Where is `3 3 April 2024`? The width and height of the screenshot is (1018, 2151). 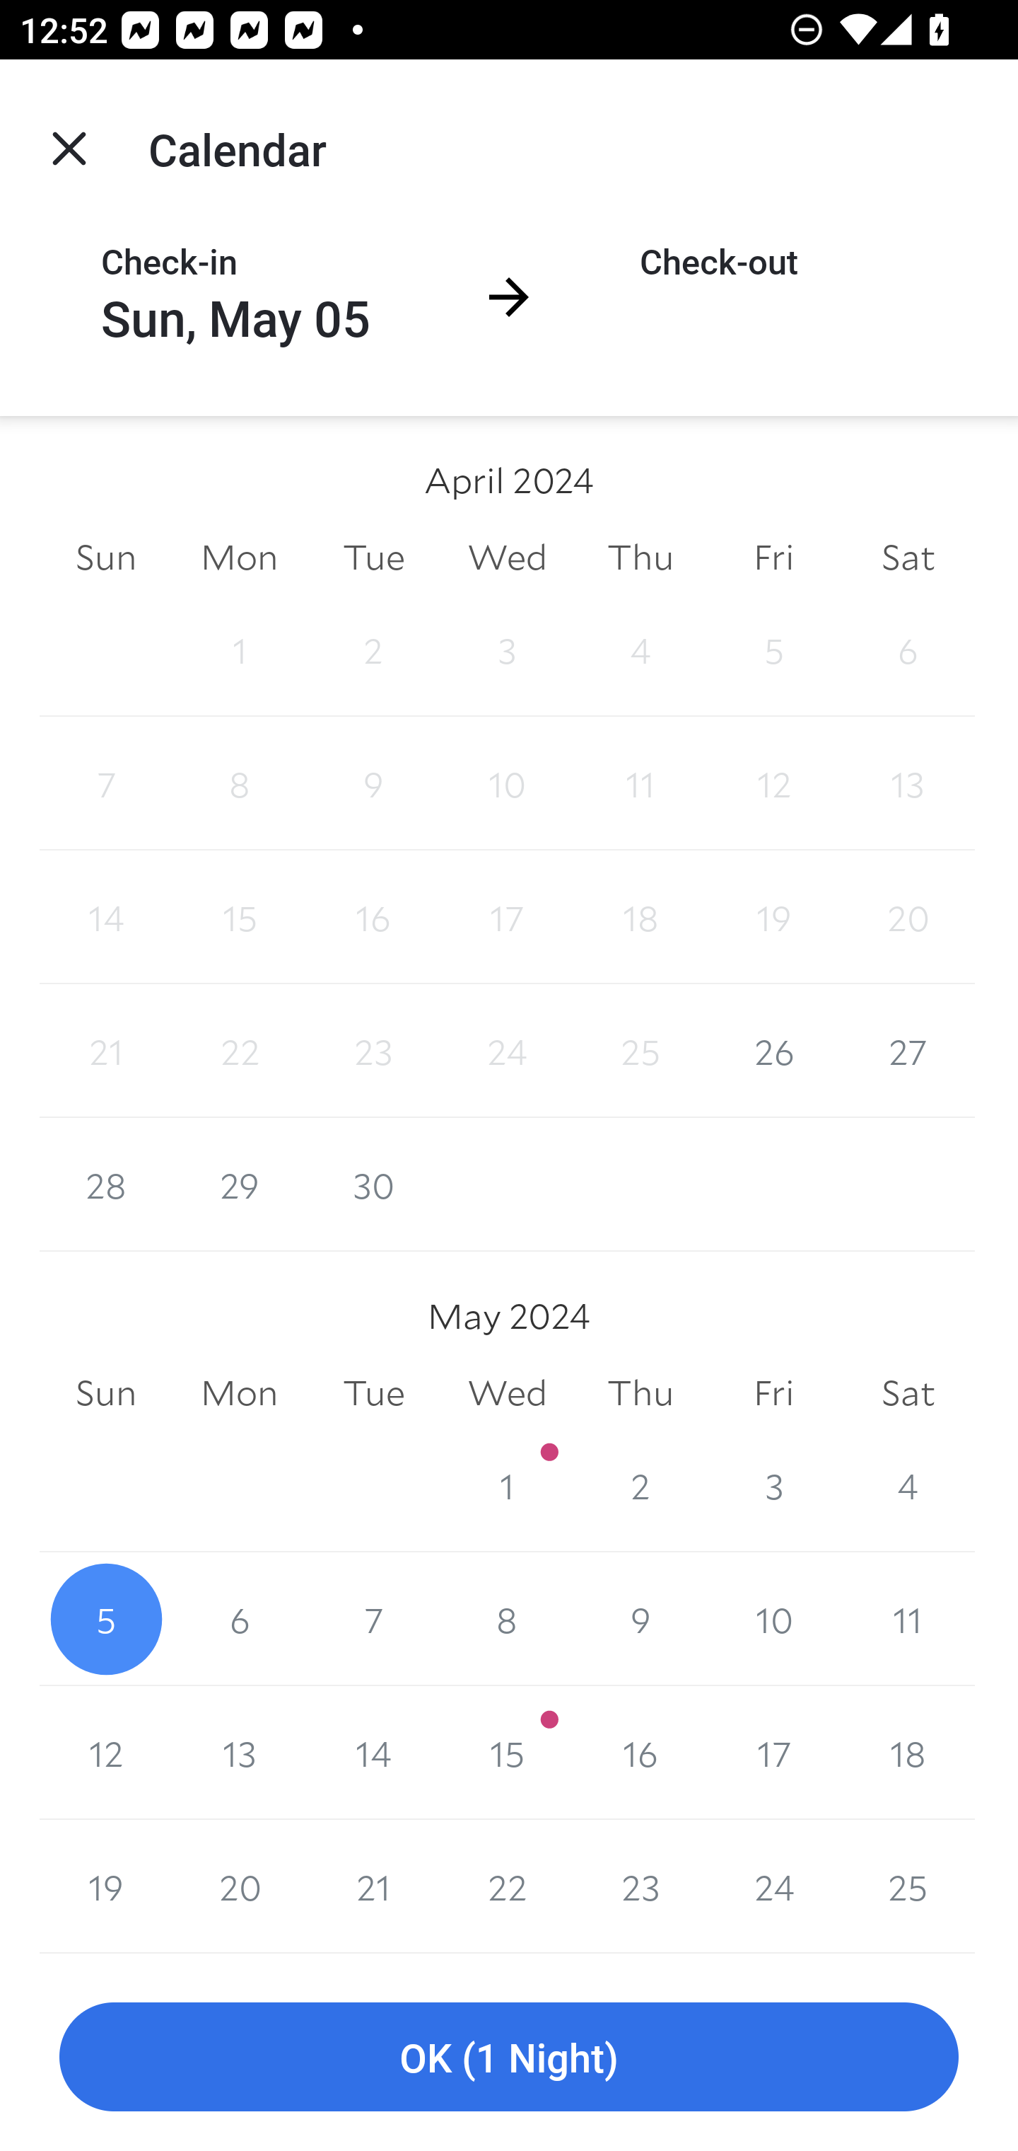 3 3 April 2024 is located at coordinates (508, 650).